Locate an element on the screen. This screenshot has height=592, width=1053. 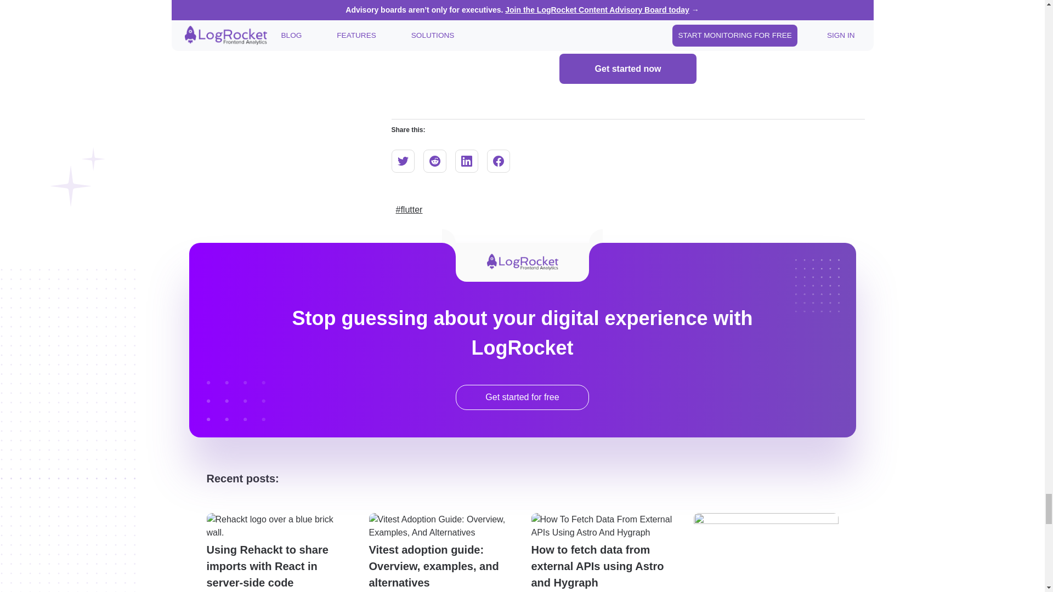
Click to share on Twitter is located at coordinates (403, 161).